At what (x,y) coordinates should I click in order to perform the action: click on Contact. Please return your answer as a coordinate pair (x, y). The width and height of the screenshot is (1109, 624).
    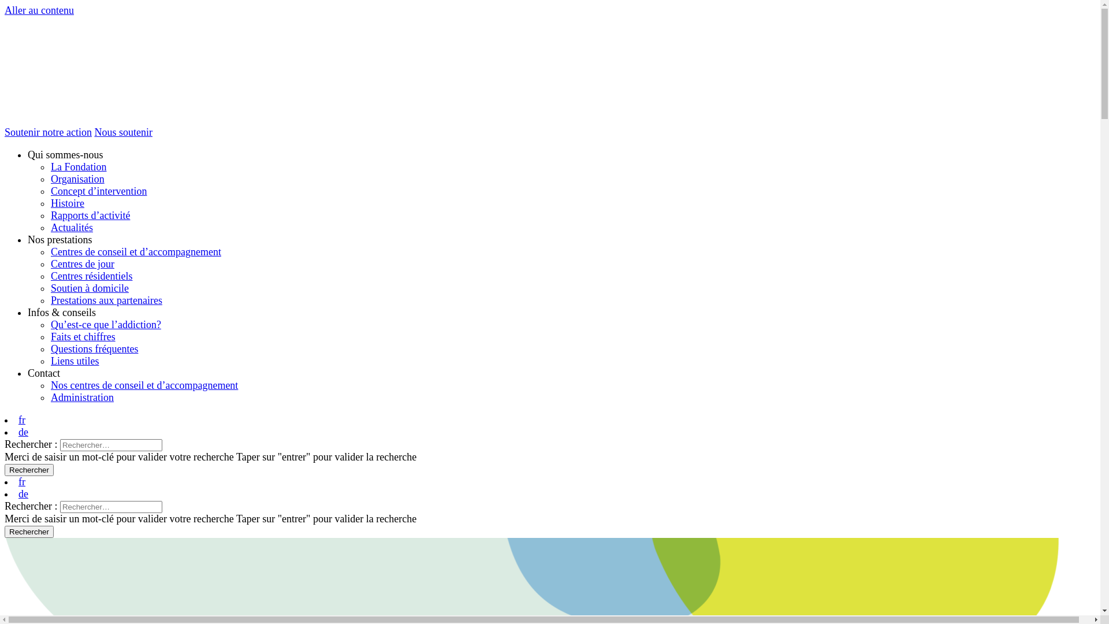
    Looking at the image, I should click on (44, 373).